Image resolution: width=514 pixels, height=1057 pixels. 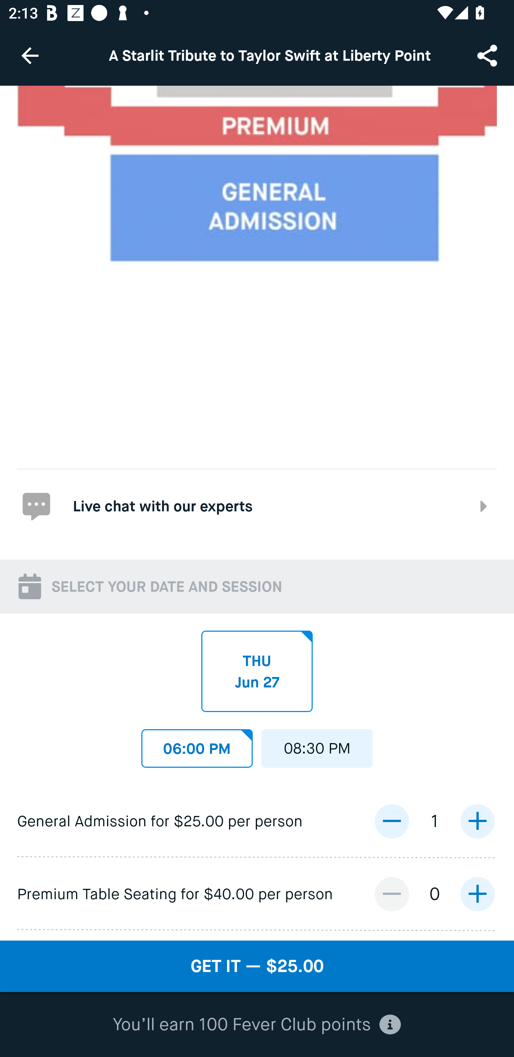 What do you see at coordinates (257, 966) in the screenshot?
I see `GET IT — $25.00` at bounding box center [257, 966].